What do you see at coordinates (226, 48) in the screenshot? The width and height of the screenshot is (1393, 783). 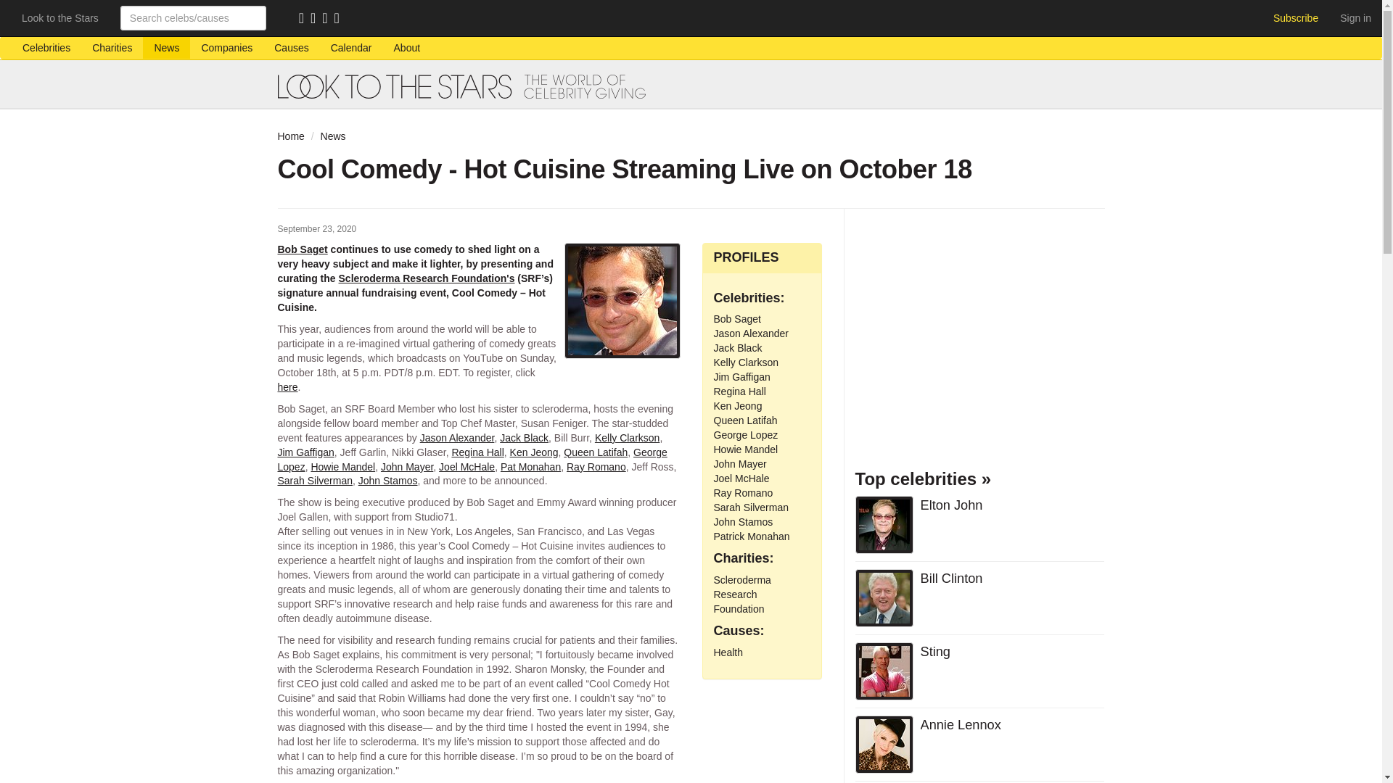 I see `Companies` at bounding box center [226, 48].